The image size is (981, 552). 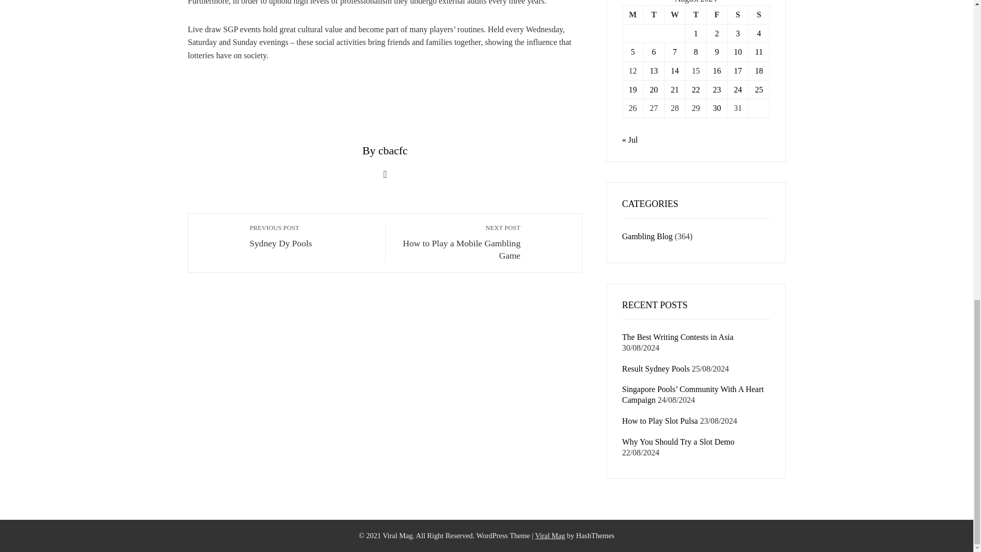 I want to click on Friday, so click(x=653, y=14).